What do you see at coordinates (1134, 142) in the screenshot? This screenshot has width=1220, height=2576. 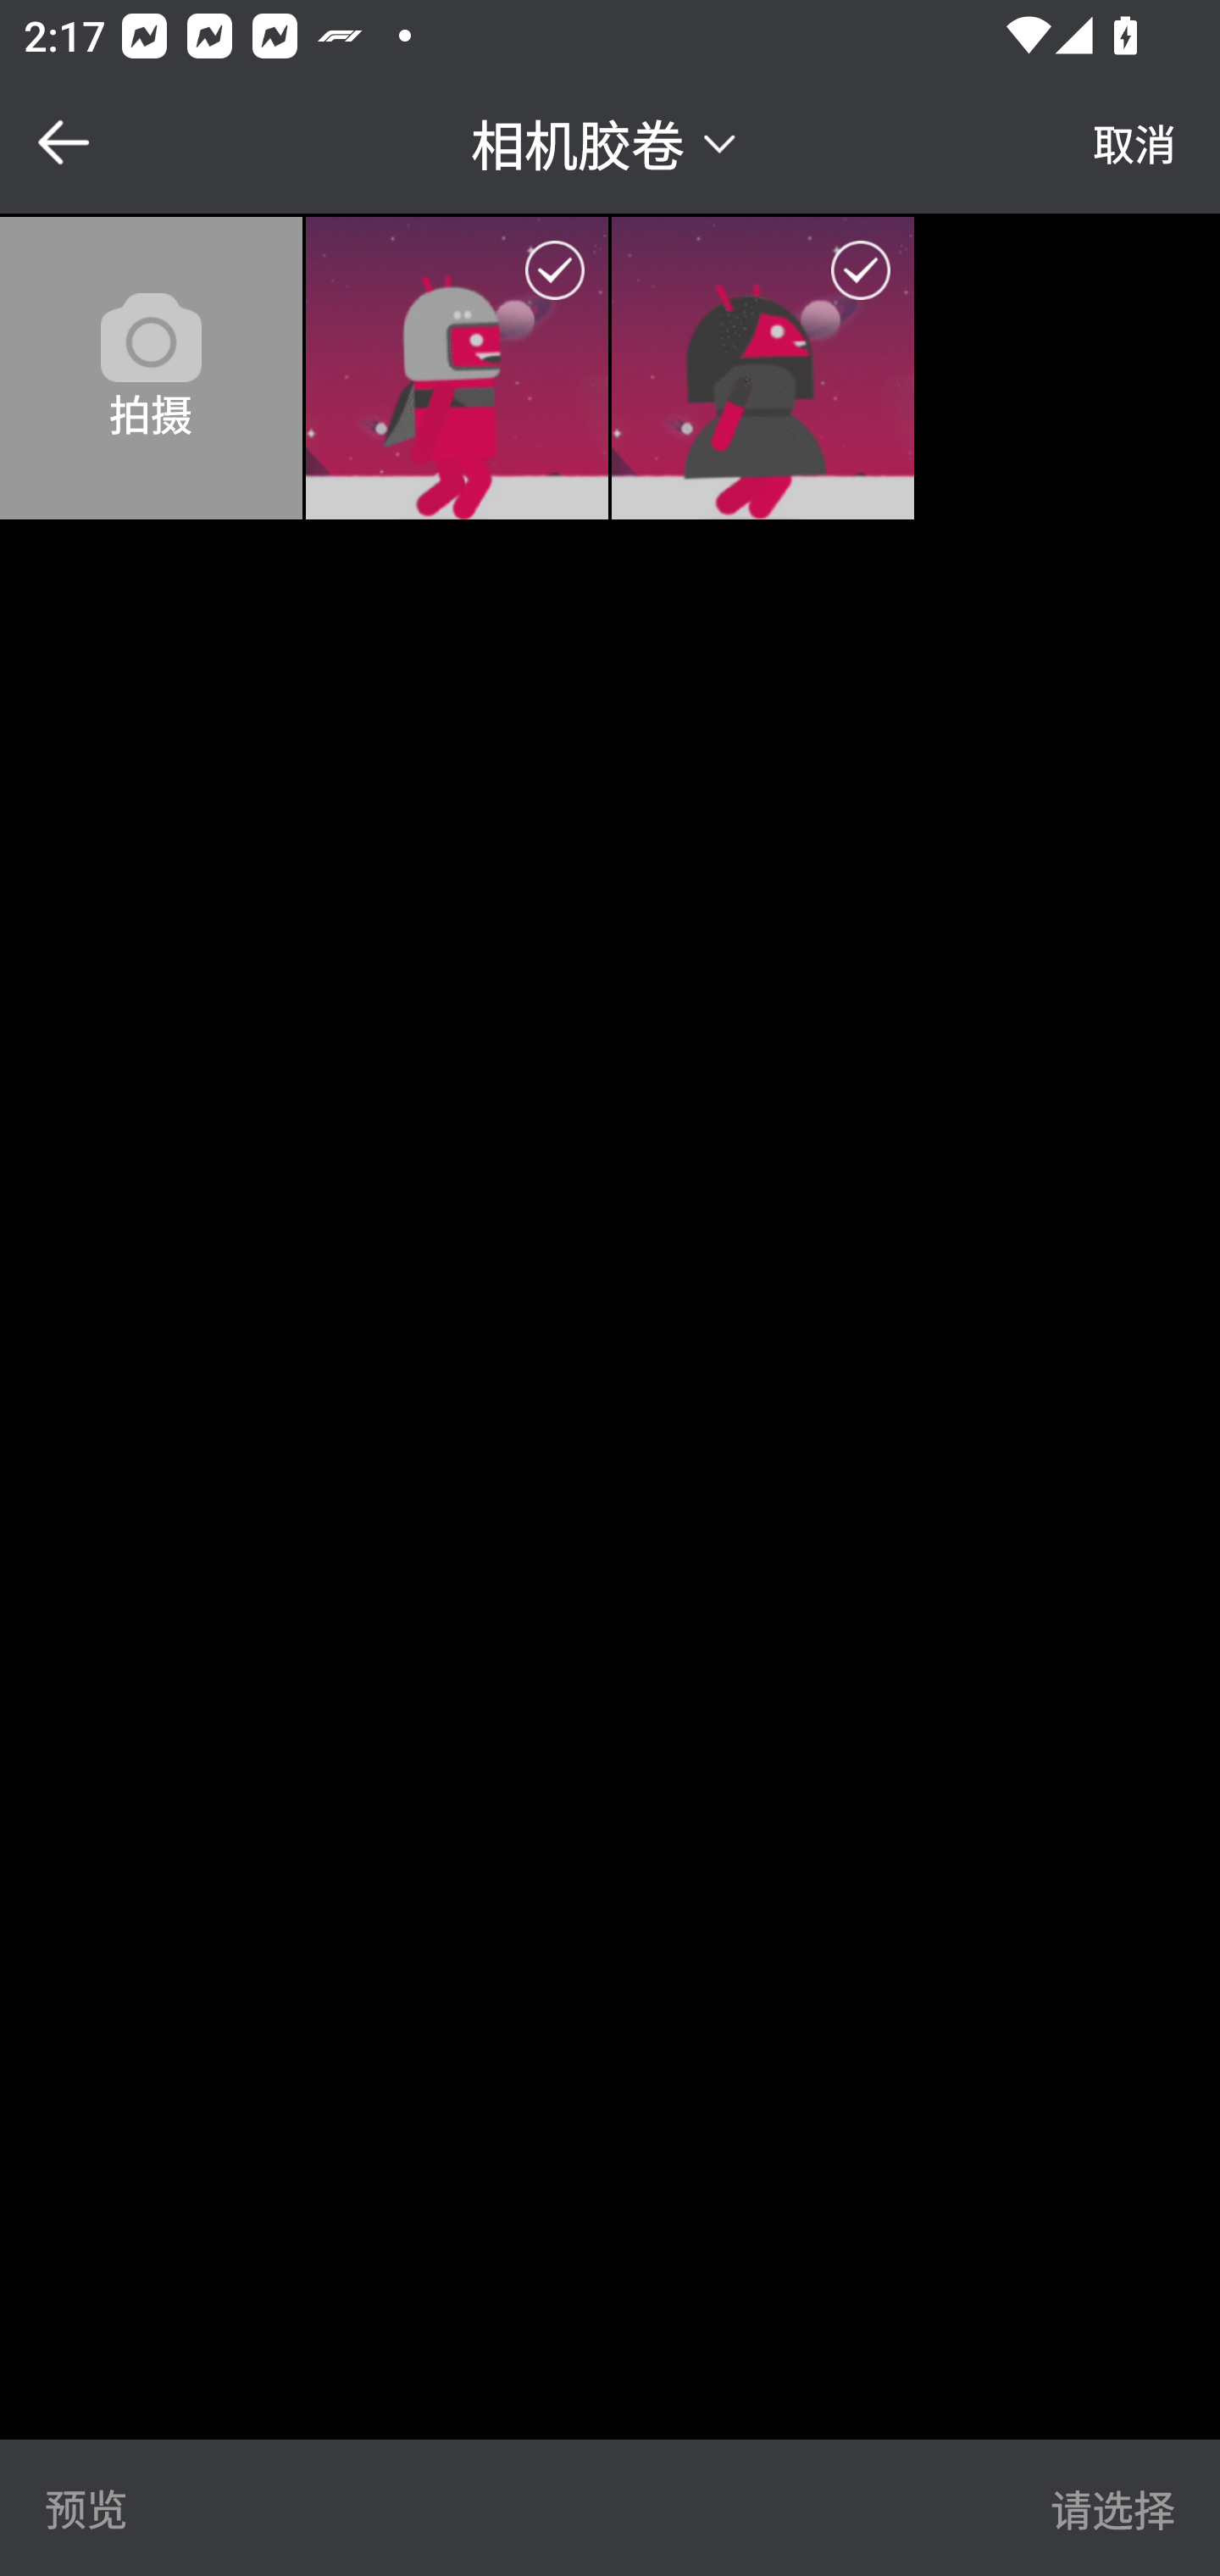 I see `取消` at bounding box center [1134, 142].